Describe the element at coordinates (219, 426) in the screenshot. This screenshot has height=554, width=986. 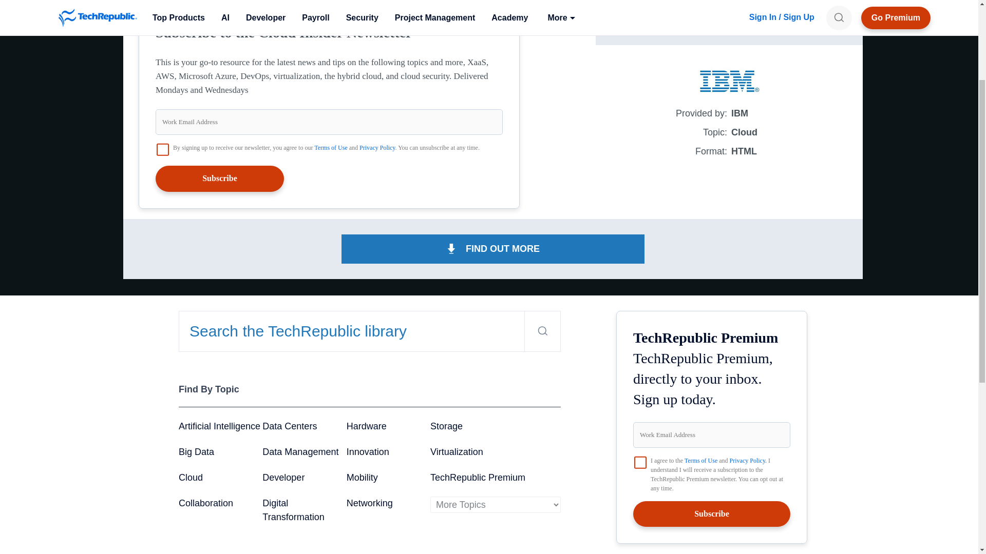
I see `Artificial Intelligence` at that location.